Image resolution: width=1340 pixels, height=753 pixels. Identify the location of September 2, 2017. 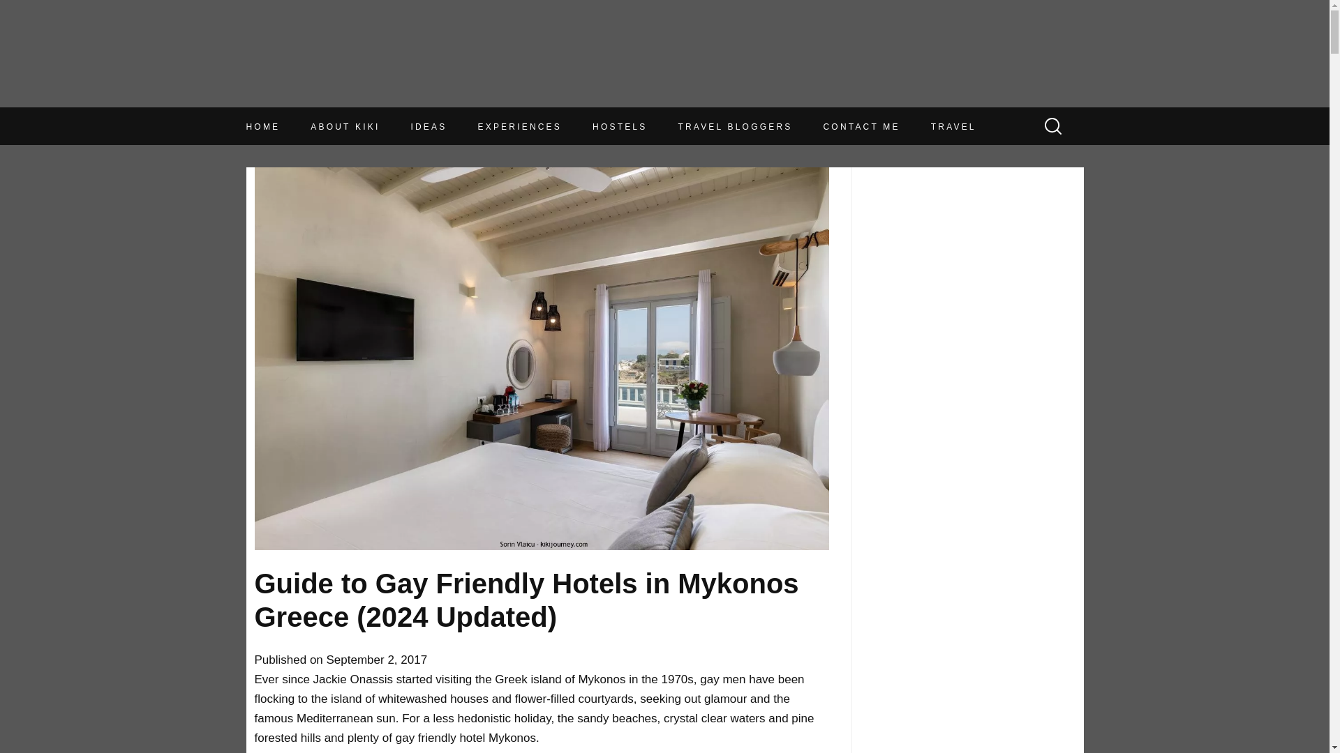
(377, 660).